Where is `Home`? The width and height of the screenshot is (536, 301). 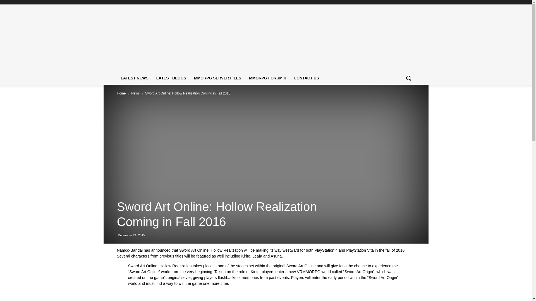 Home is located at coordinates (121, 93).